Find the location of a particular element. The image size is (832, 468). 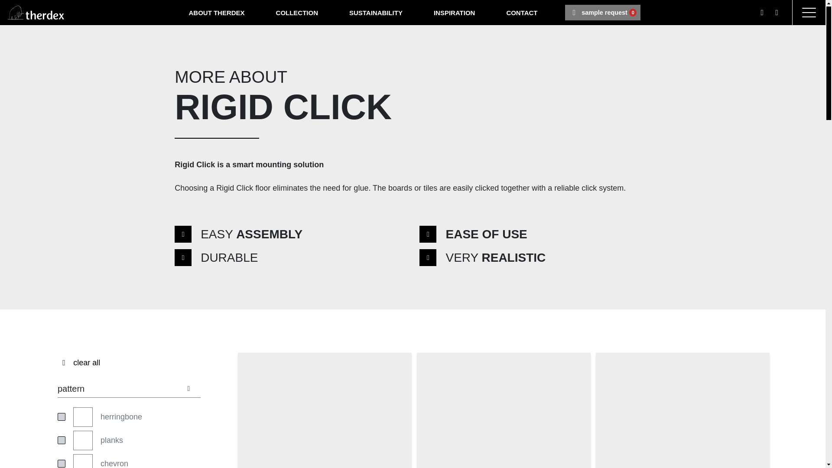

About Therdex is located at coordinates (522, 12).